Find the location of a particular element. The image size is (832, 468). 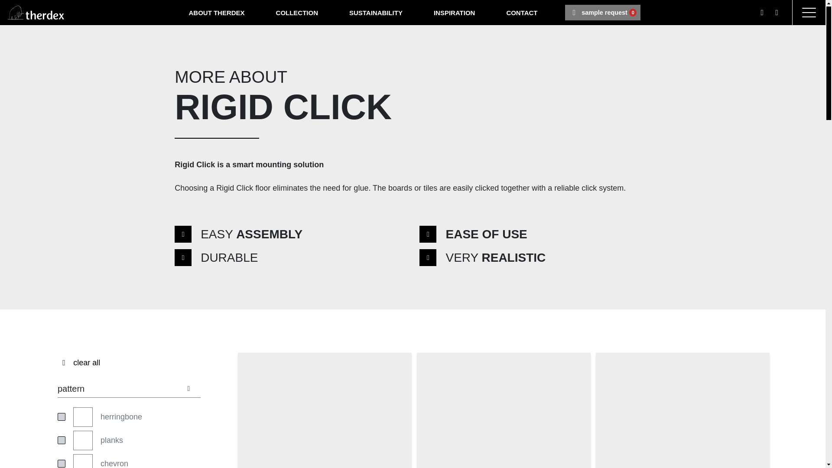

About Therdex is located at coordinates (522, 12).